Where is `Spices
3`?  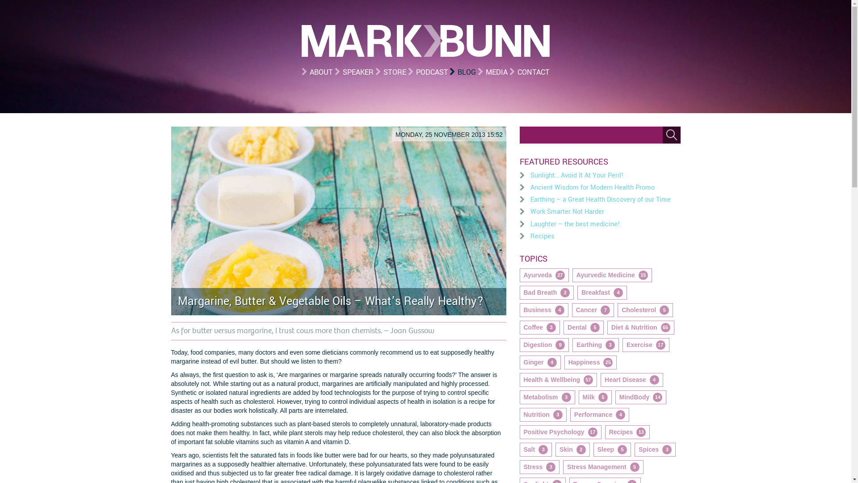
Spices
3 is located at coordinates (655, 450).